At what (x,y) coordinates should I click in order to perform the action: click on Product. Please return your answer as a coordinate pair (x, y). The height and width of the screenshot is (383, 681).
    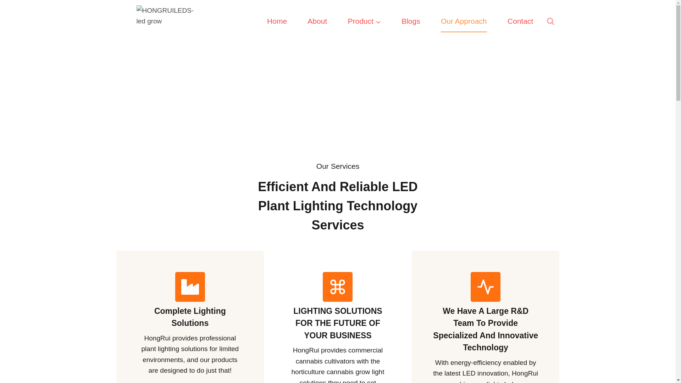
    Looking at the image, I should click on (364, 21).